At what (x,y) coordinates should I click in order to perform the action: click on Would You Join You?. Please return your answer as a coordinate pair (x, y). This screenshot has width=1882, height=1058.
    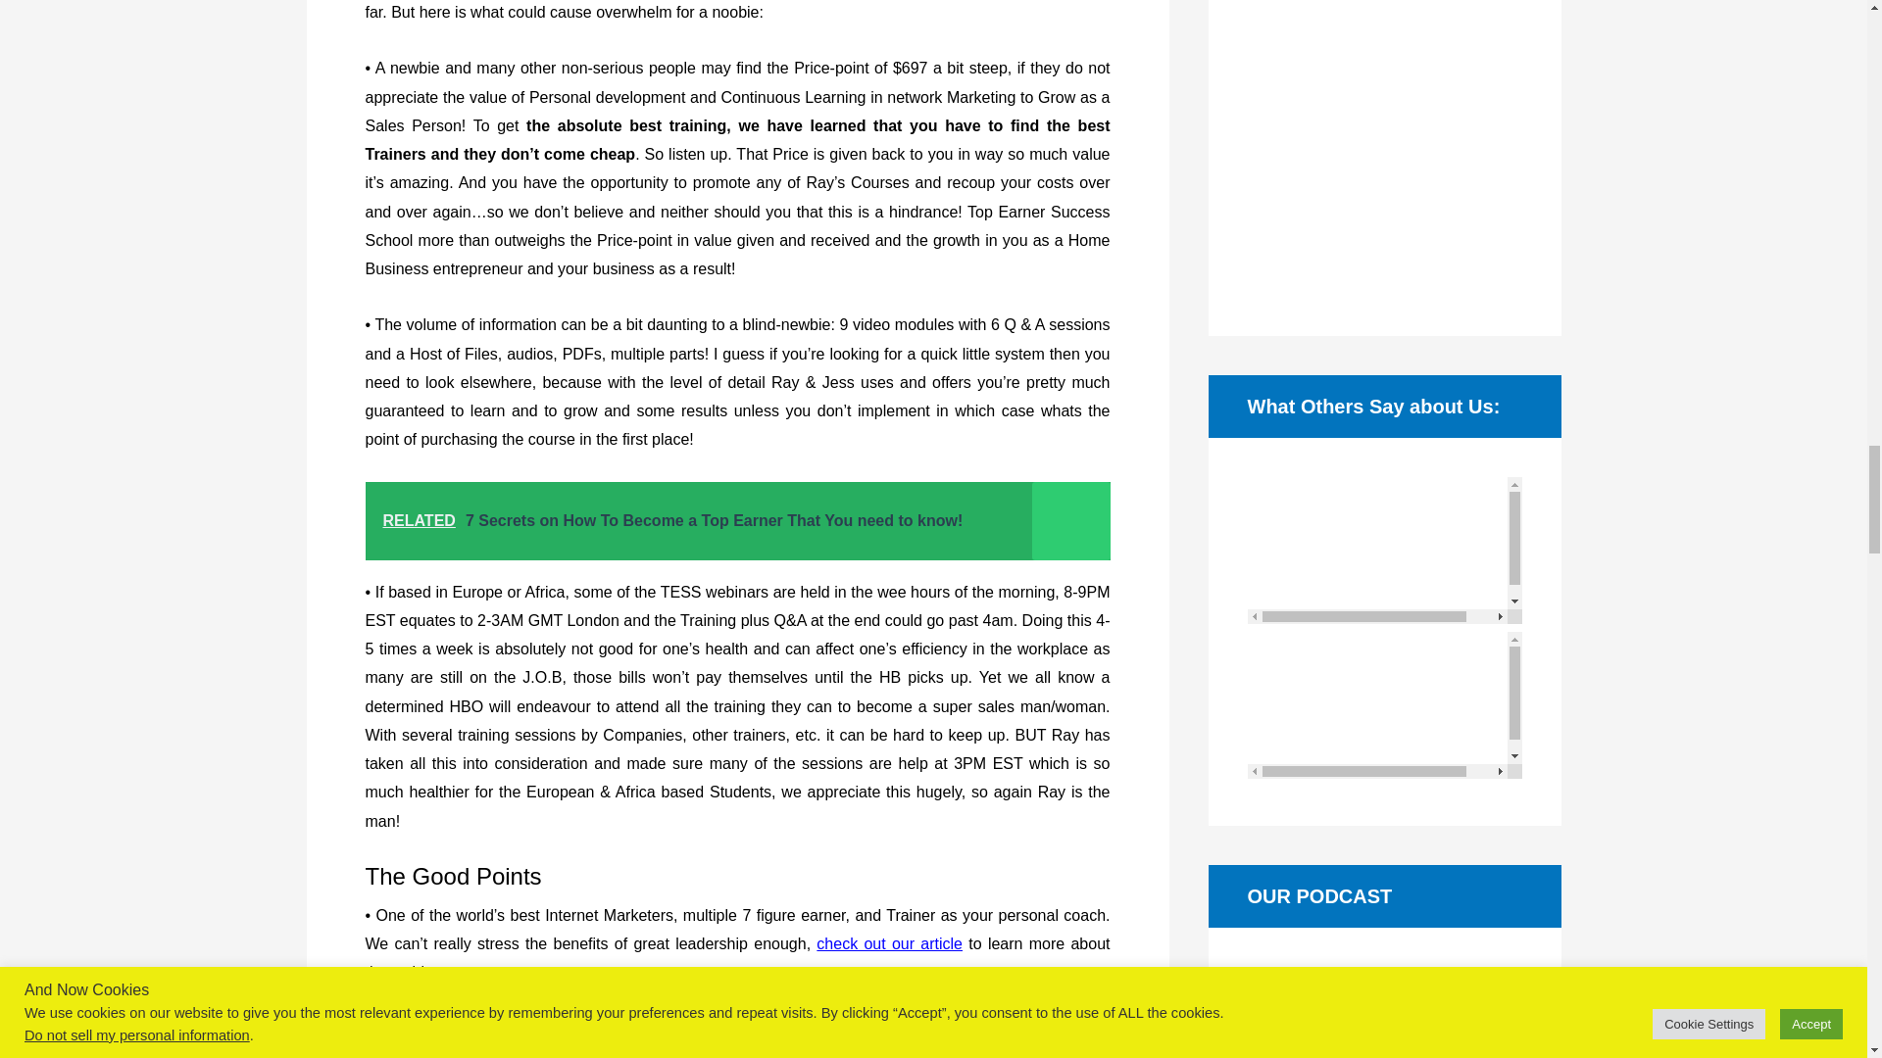
    Looking at the image, I should click on (889, 943).